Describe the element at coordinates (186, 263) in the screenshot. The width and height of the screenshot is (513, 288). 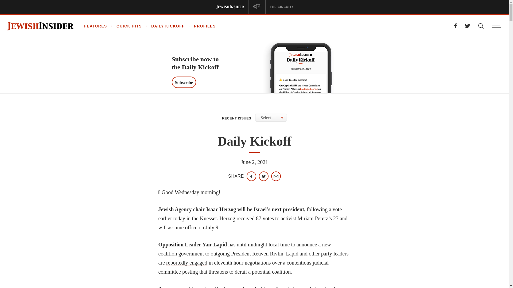
I see `reportedly engaged` at that location.